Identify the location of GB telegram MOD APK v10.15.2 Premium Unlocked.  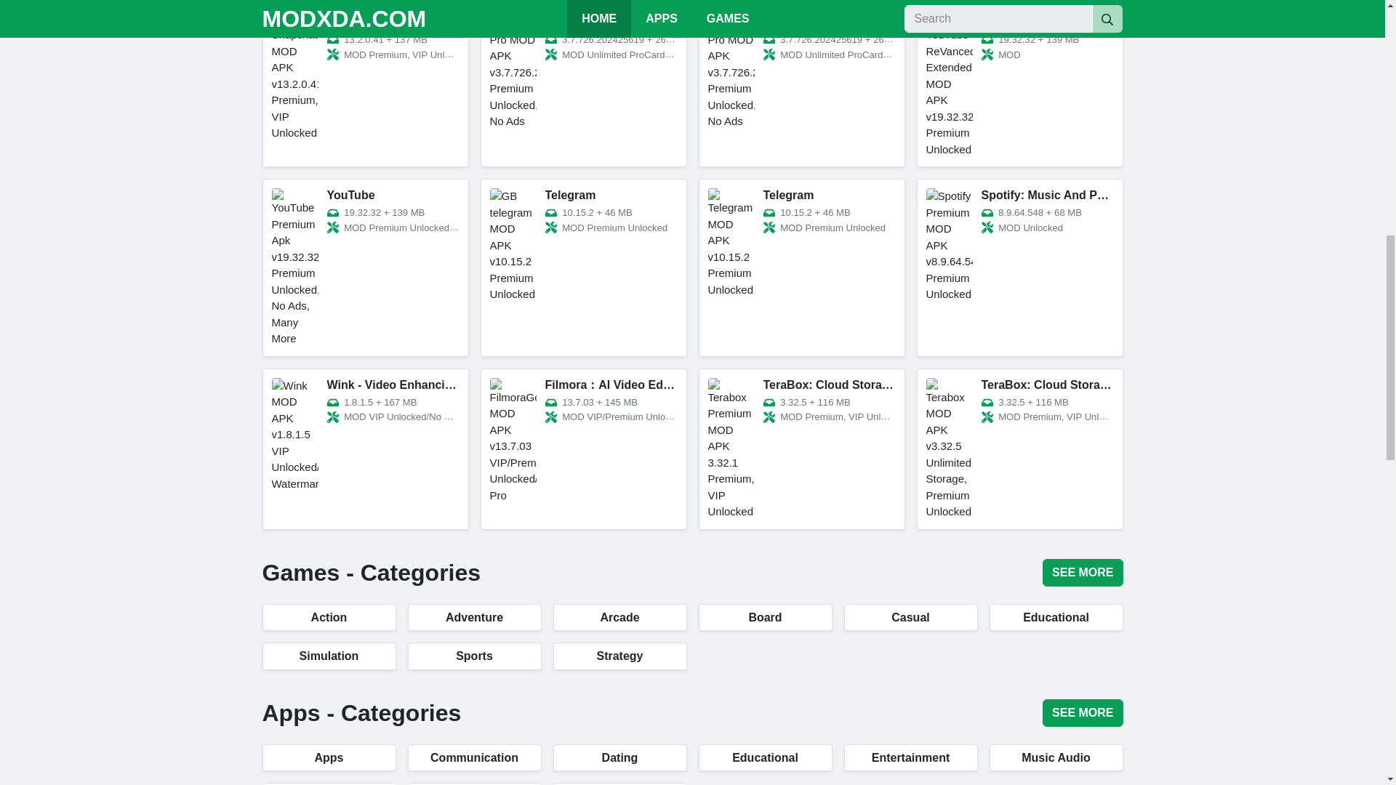
(583, 267).